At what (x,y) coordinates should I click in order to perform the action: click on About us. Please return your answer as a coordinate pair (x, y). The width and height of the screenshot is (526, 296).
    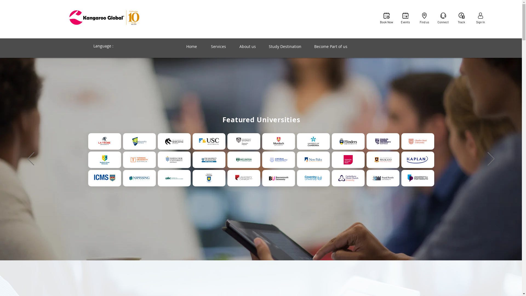
    Looking at the image, I should click on (248, 47).